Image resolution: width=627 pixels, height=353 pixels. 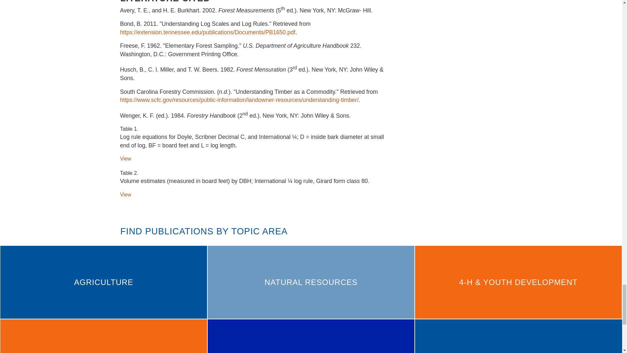 What do you see at coordinates (125, 194) in the screenshot?
I see `View` at bounding box center [125, 194].